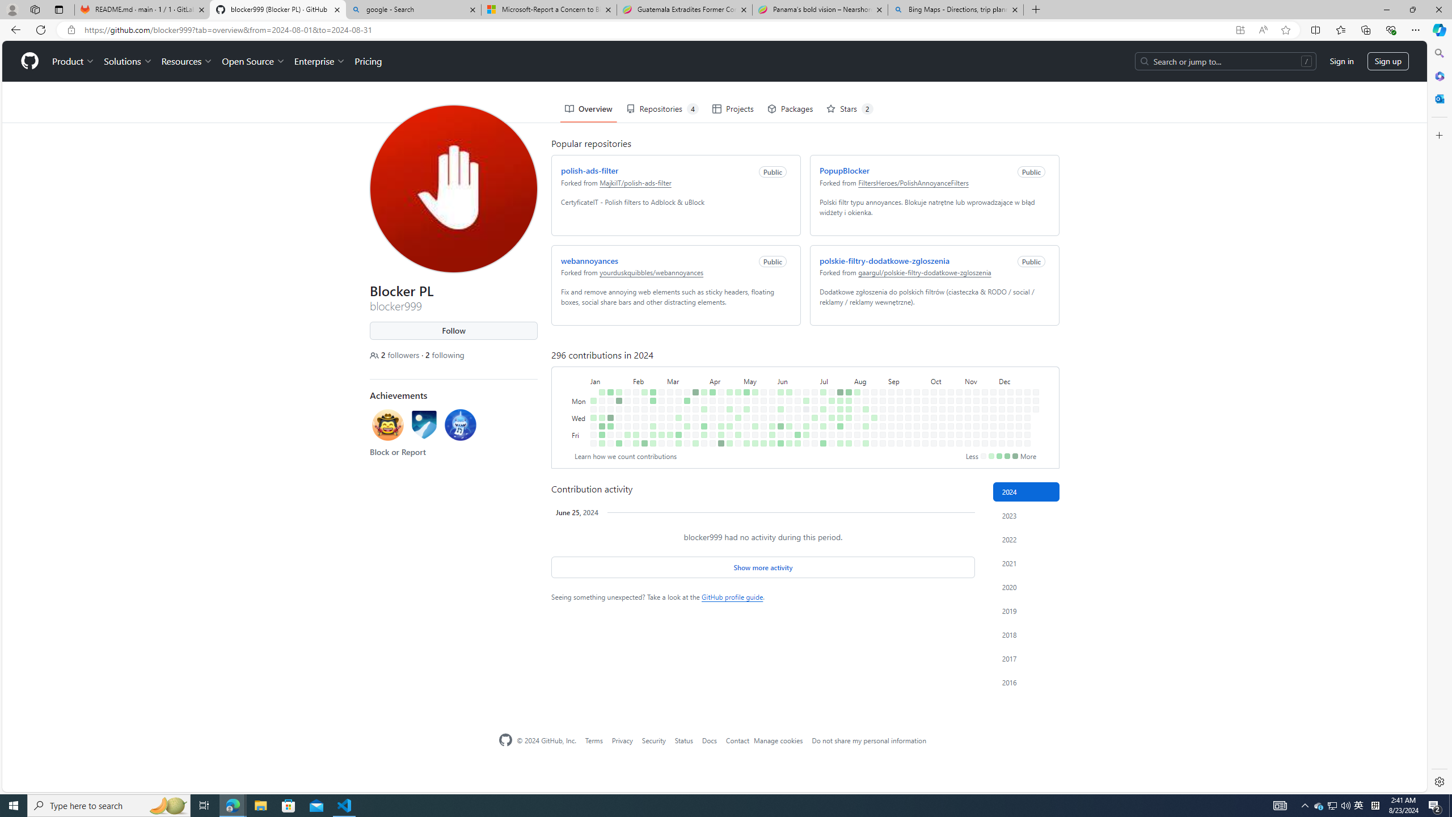  Describe the element at coordinates (948, 368) in the screenshot. I see `No contributions on October 22nd.` at that location.